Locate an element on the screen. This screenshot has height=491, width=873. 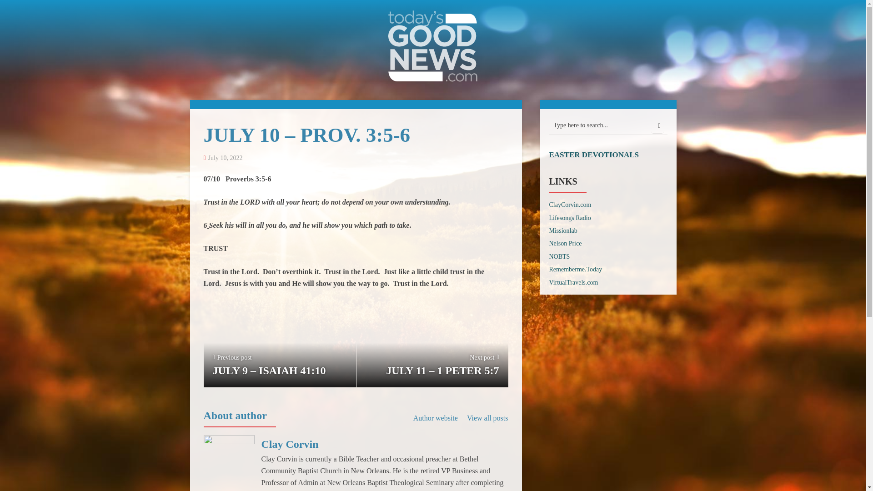
VirtualTravels.com is located at coordinates (573, 282).